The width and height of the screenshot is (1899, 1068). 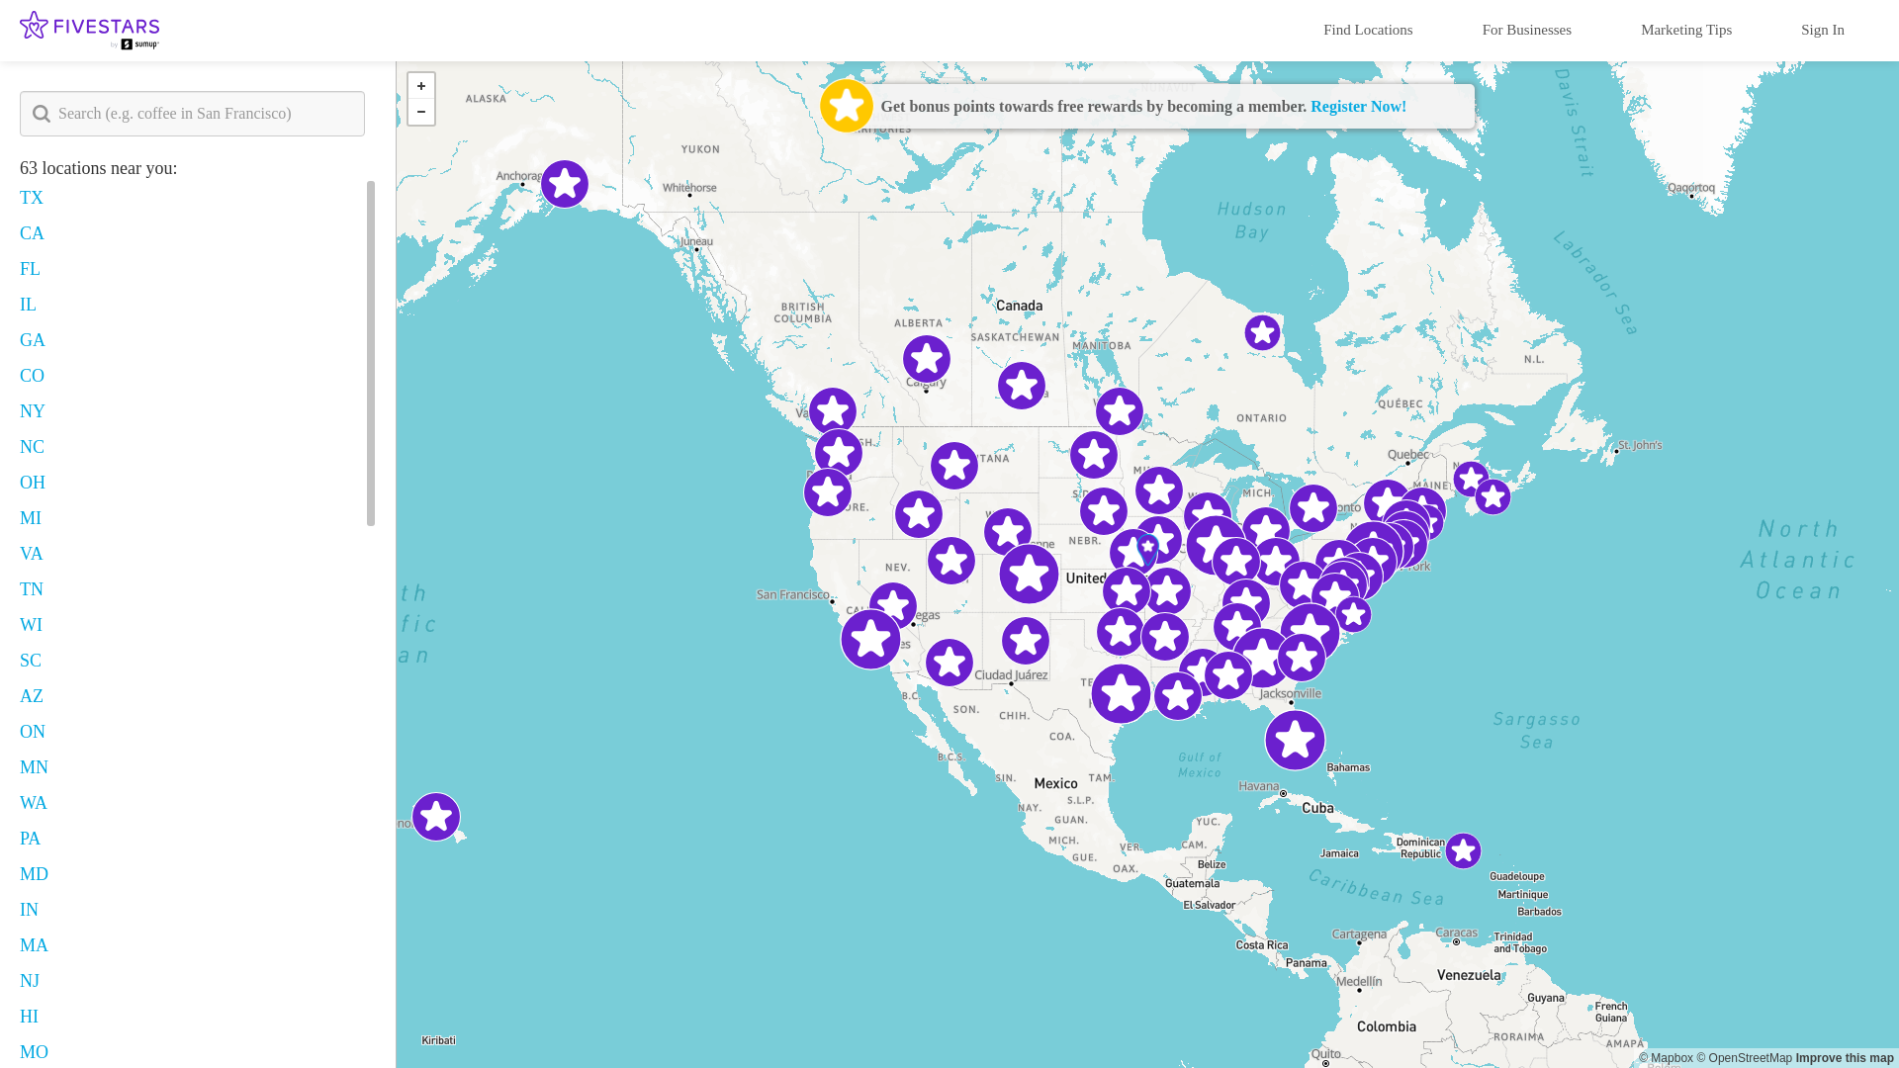 What do you see at coordinates (32, 340) in the screenshot?
I see `GA` at bounding box center [32, 340].